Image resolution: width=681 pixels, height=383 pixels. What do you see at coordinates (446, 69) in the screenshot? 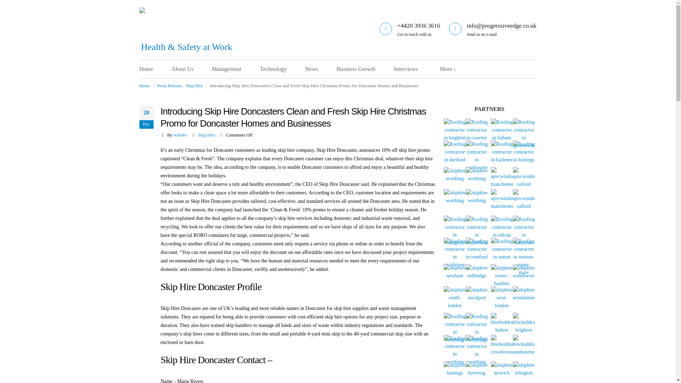
I see `More` at bounding box center [446, 69].